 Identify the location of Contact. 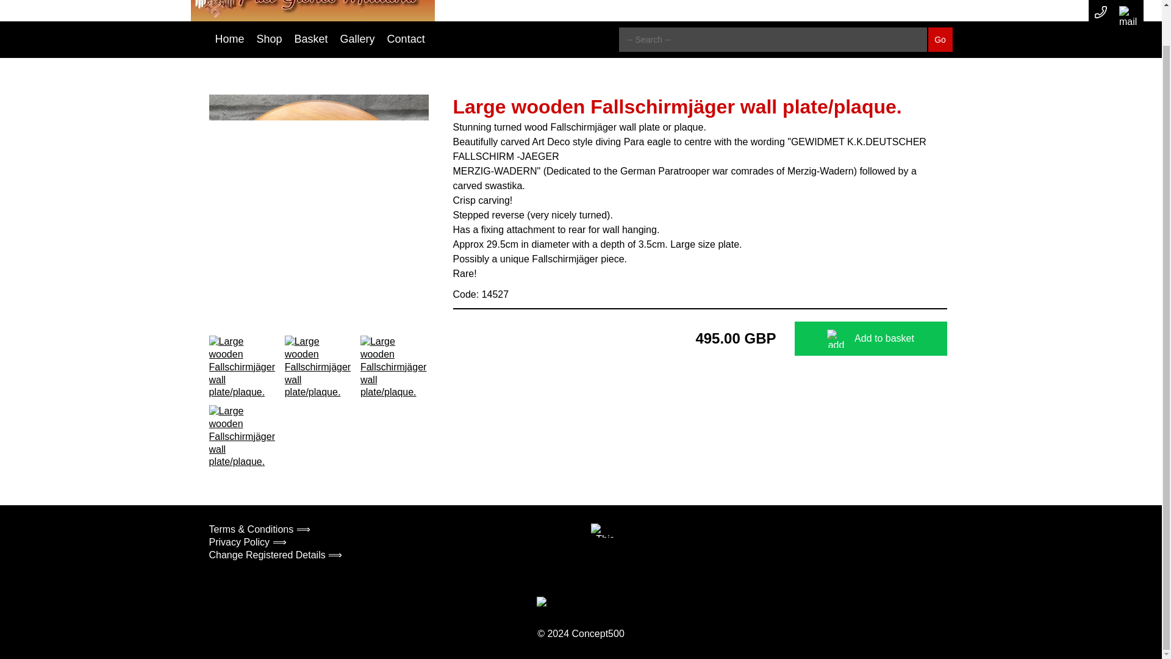
(406, 39).